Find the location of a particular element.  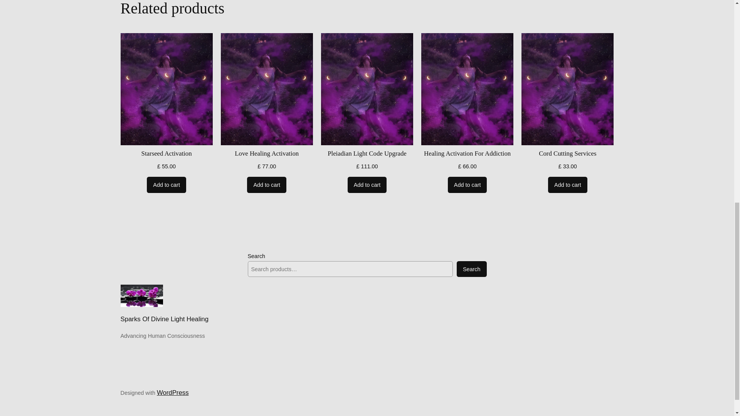

Add to cart is located at coordinates (166, 185).